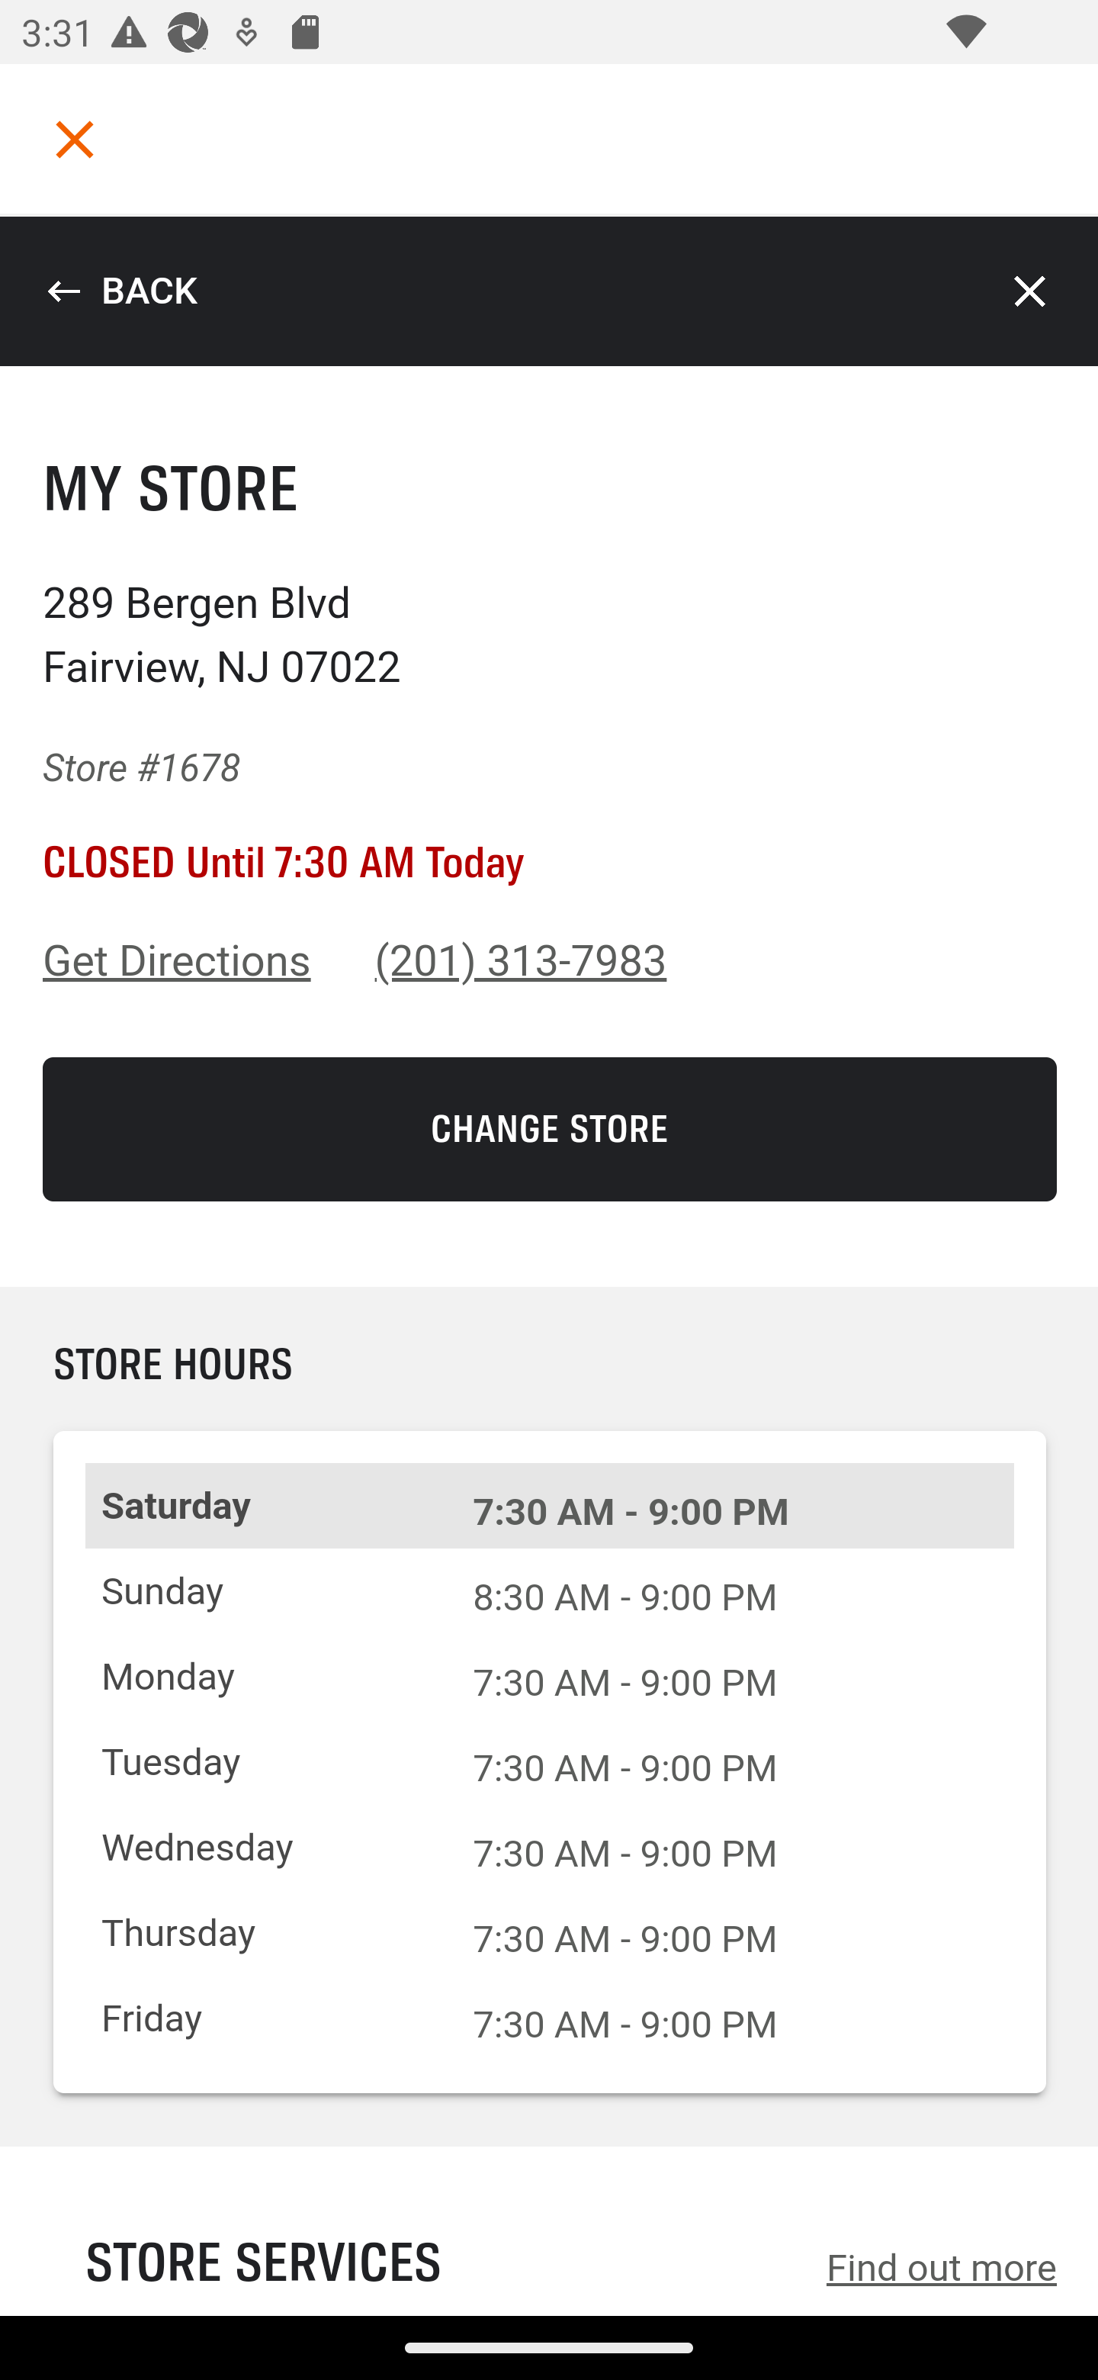 This screenshot has width=1098, height=2380. Describe the element at coordinates (522, 961) in the screenshot. I see `(201) 313-7983` at that location.